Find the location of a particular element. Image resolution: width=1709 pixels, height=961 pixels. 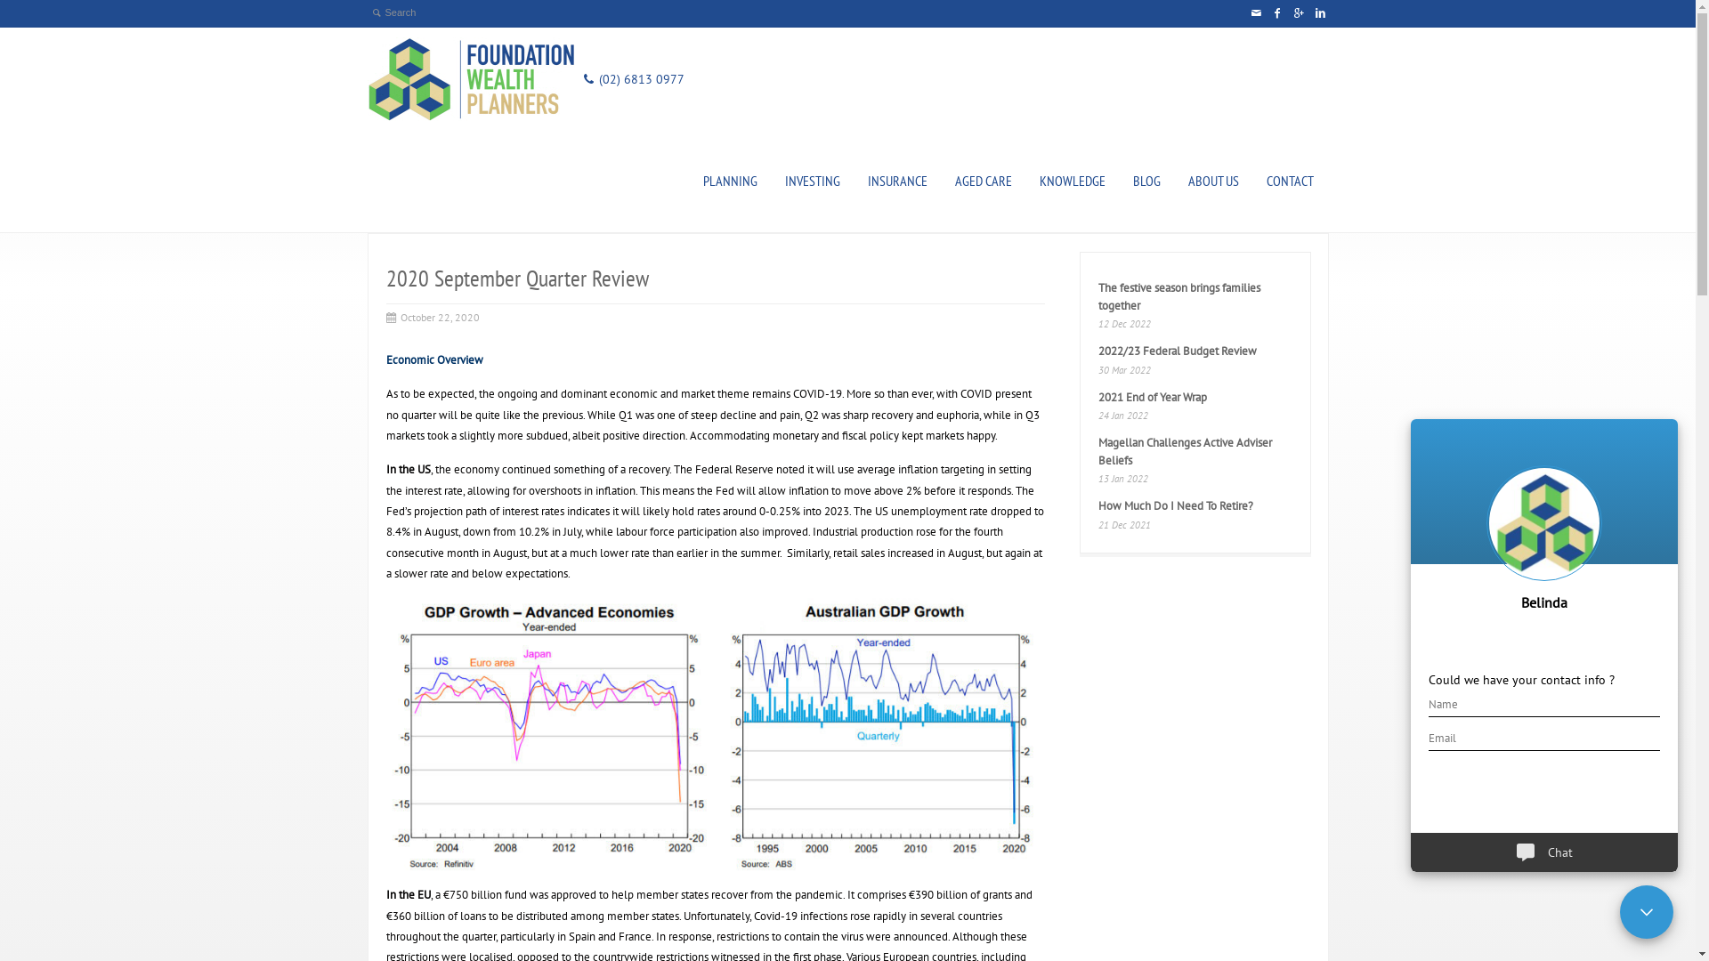

AGED CARE is located at coordinates (984, 182).